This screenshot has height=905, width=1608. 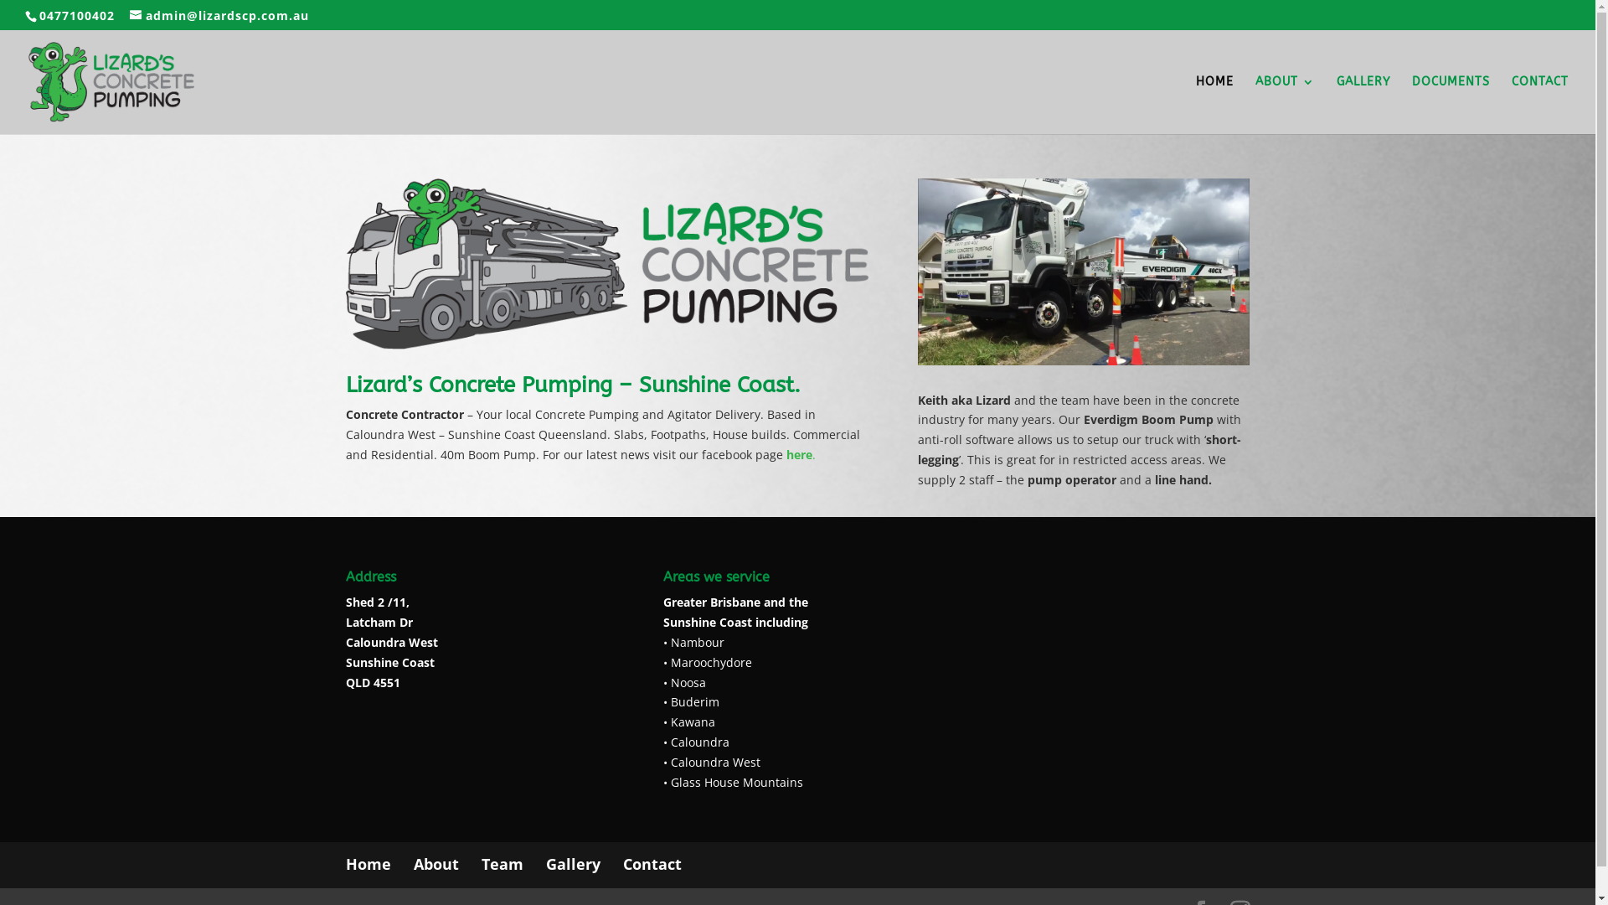 What do you see at coordinates (1451, 106) in the screenshot?
I see `DOCUMENTS` at bounding box center [1451, 106].